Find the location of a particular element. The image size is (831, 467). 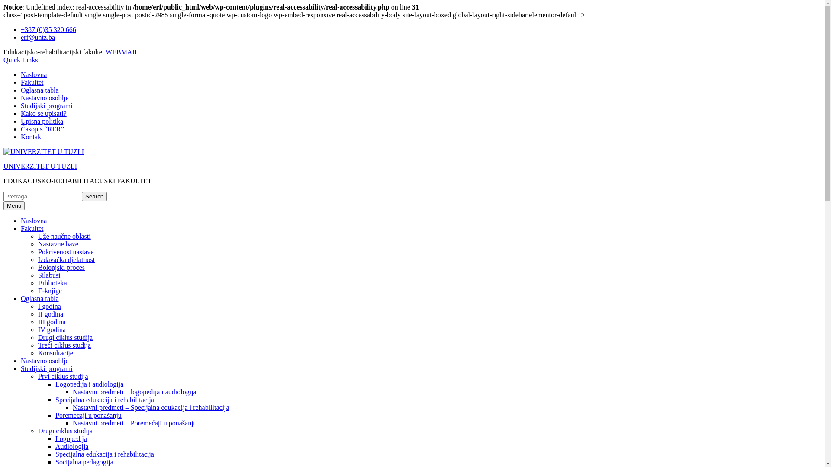

II godina is located at coordinates (51, 314).